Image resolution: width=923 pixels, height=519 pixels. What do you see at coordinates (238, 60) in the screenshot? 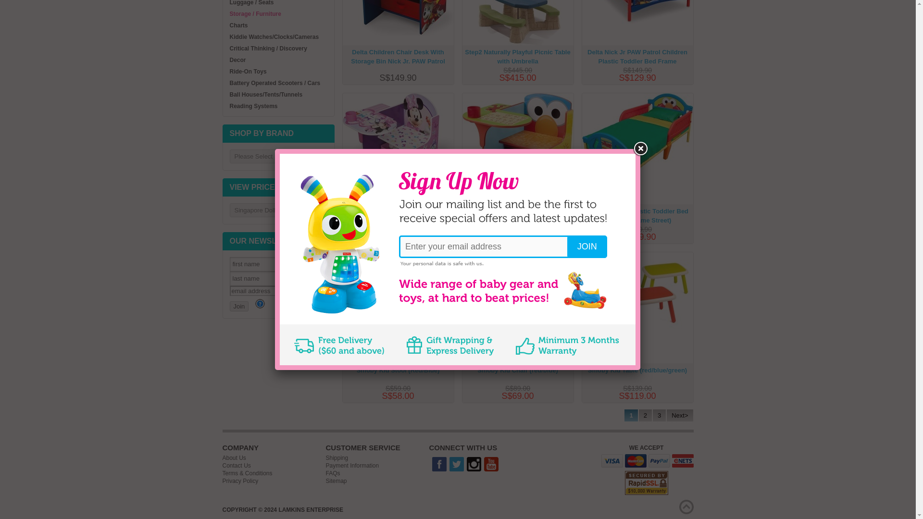
I see `Decor` at bounding box center [238, 60].